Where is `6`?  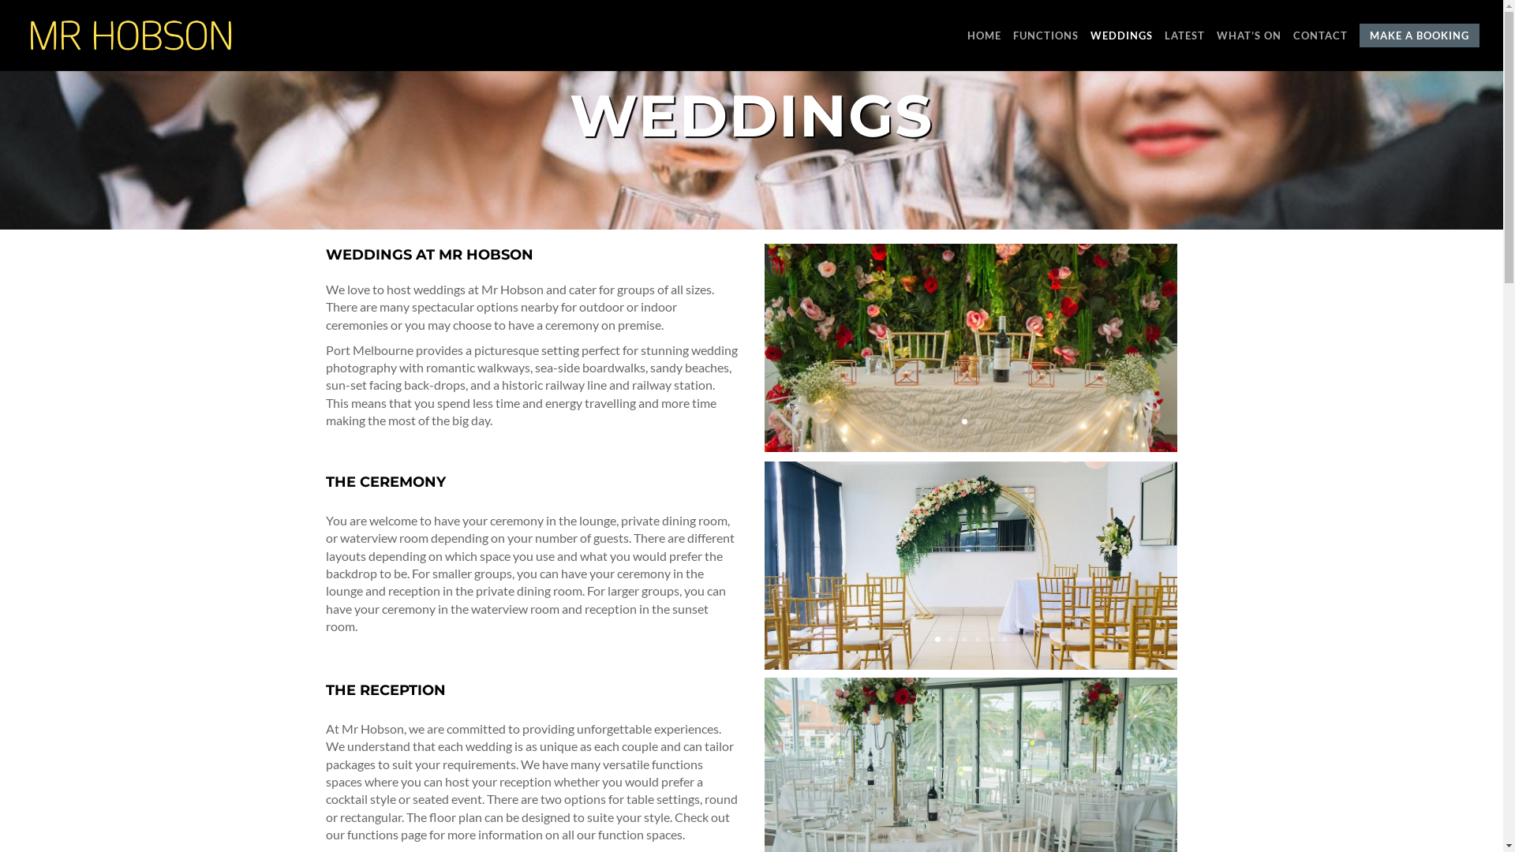 6 is located at coordinates (1005, 639).